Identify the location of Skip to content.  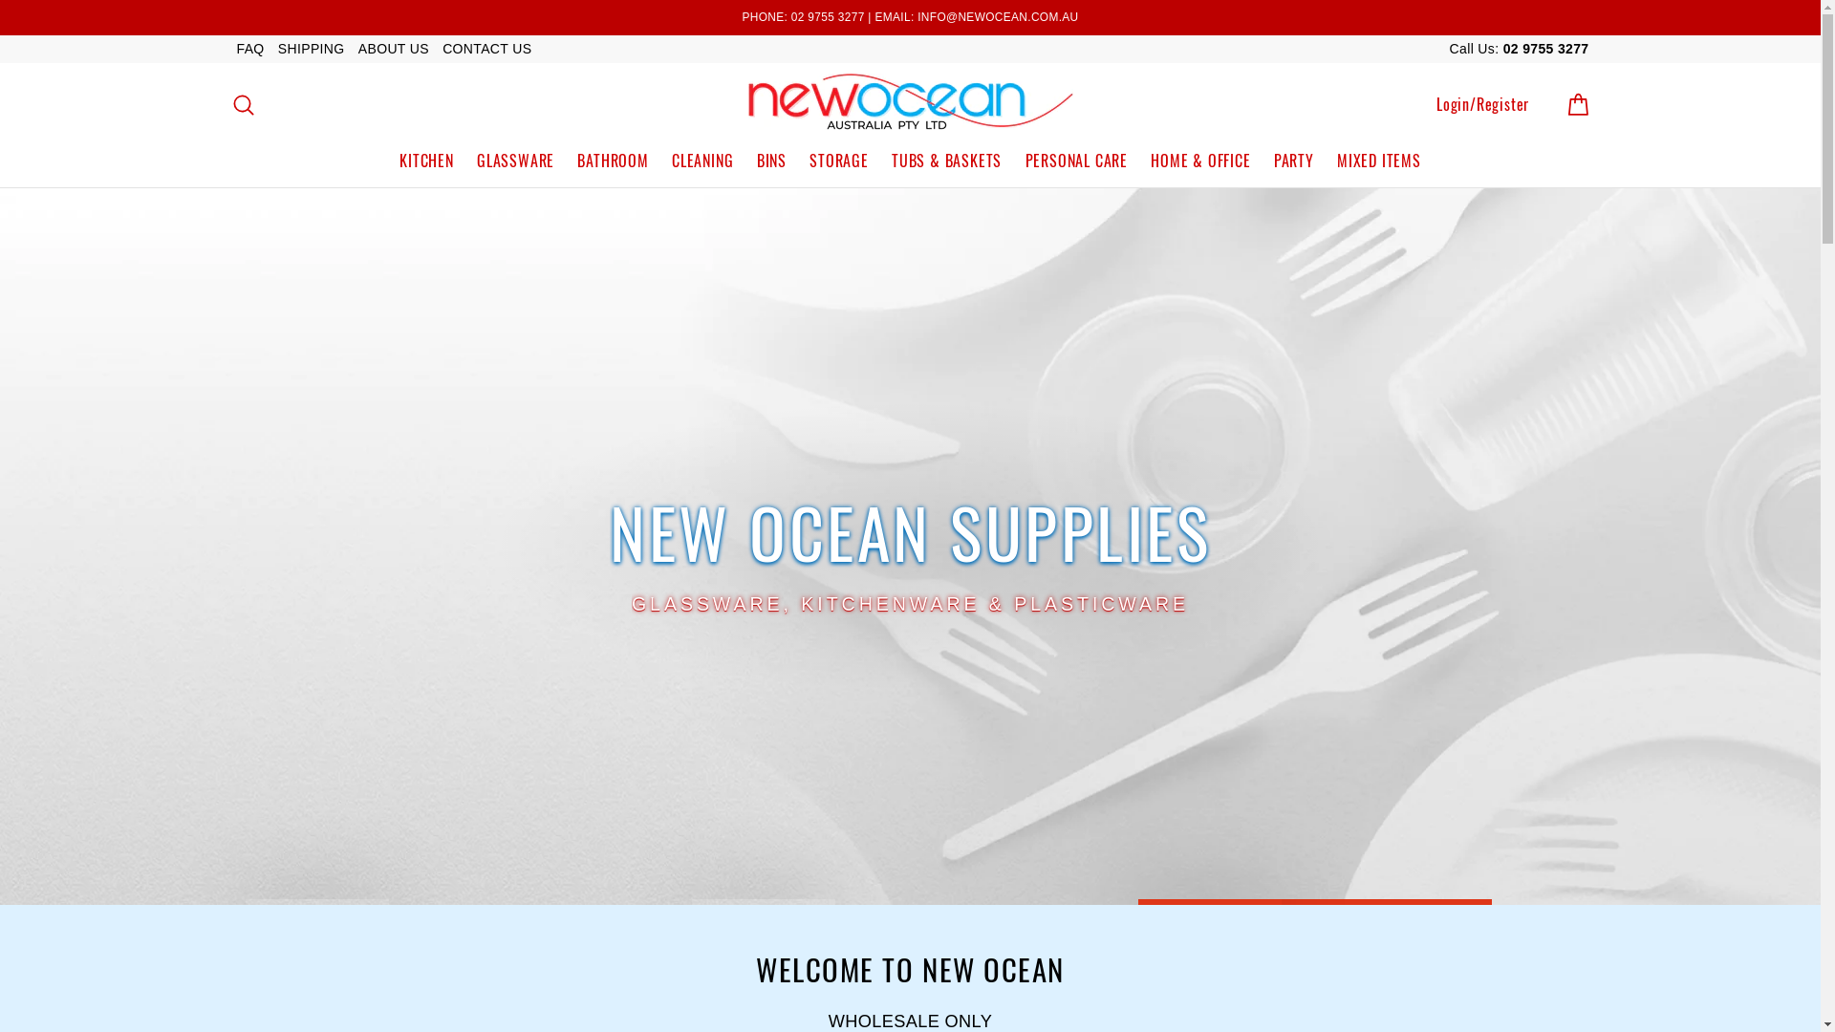
(0, 0).